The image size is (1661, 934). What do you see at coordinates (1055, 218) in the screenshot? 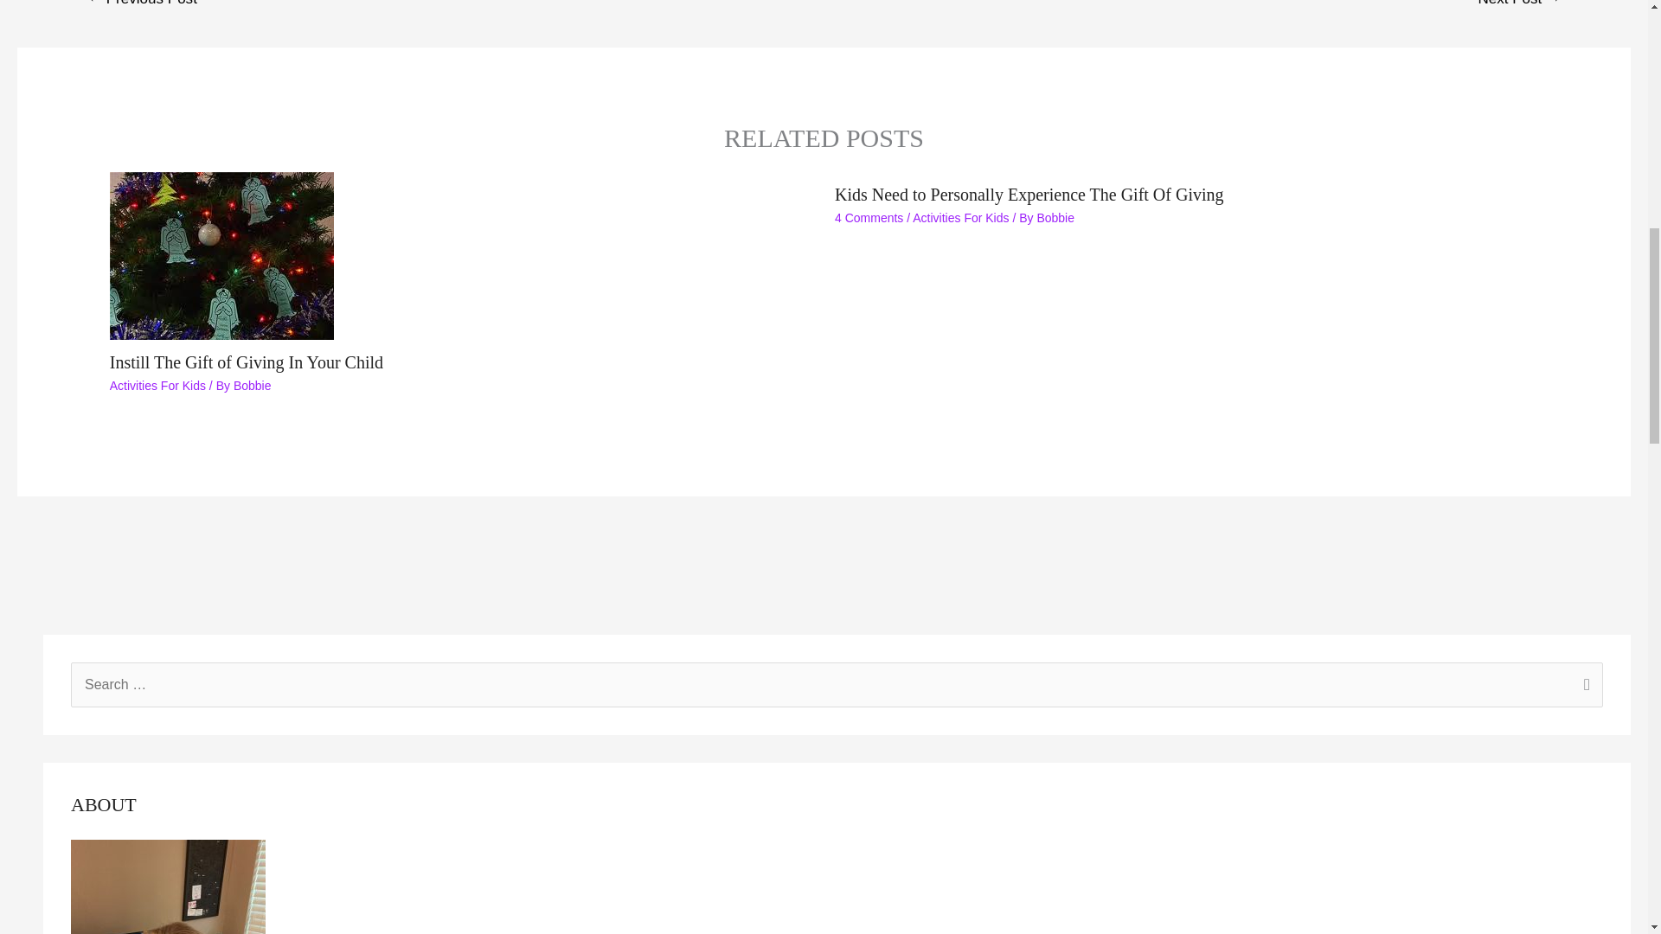
I see `Bobbie` at bounding box center [1055, 218].